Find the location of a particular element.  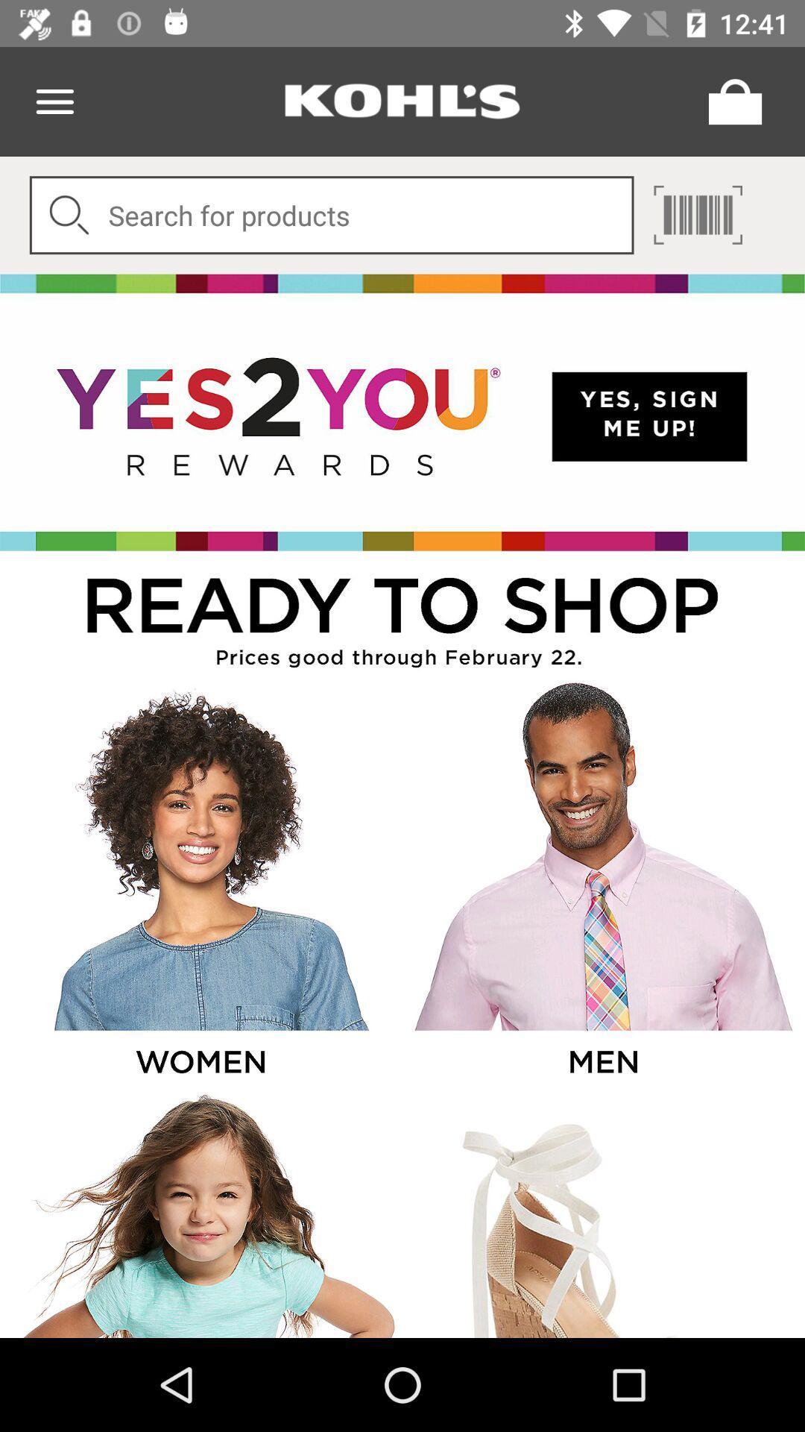

barcode is located at coordinates (698, 215).